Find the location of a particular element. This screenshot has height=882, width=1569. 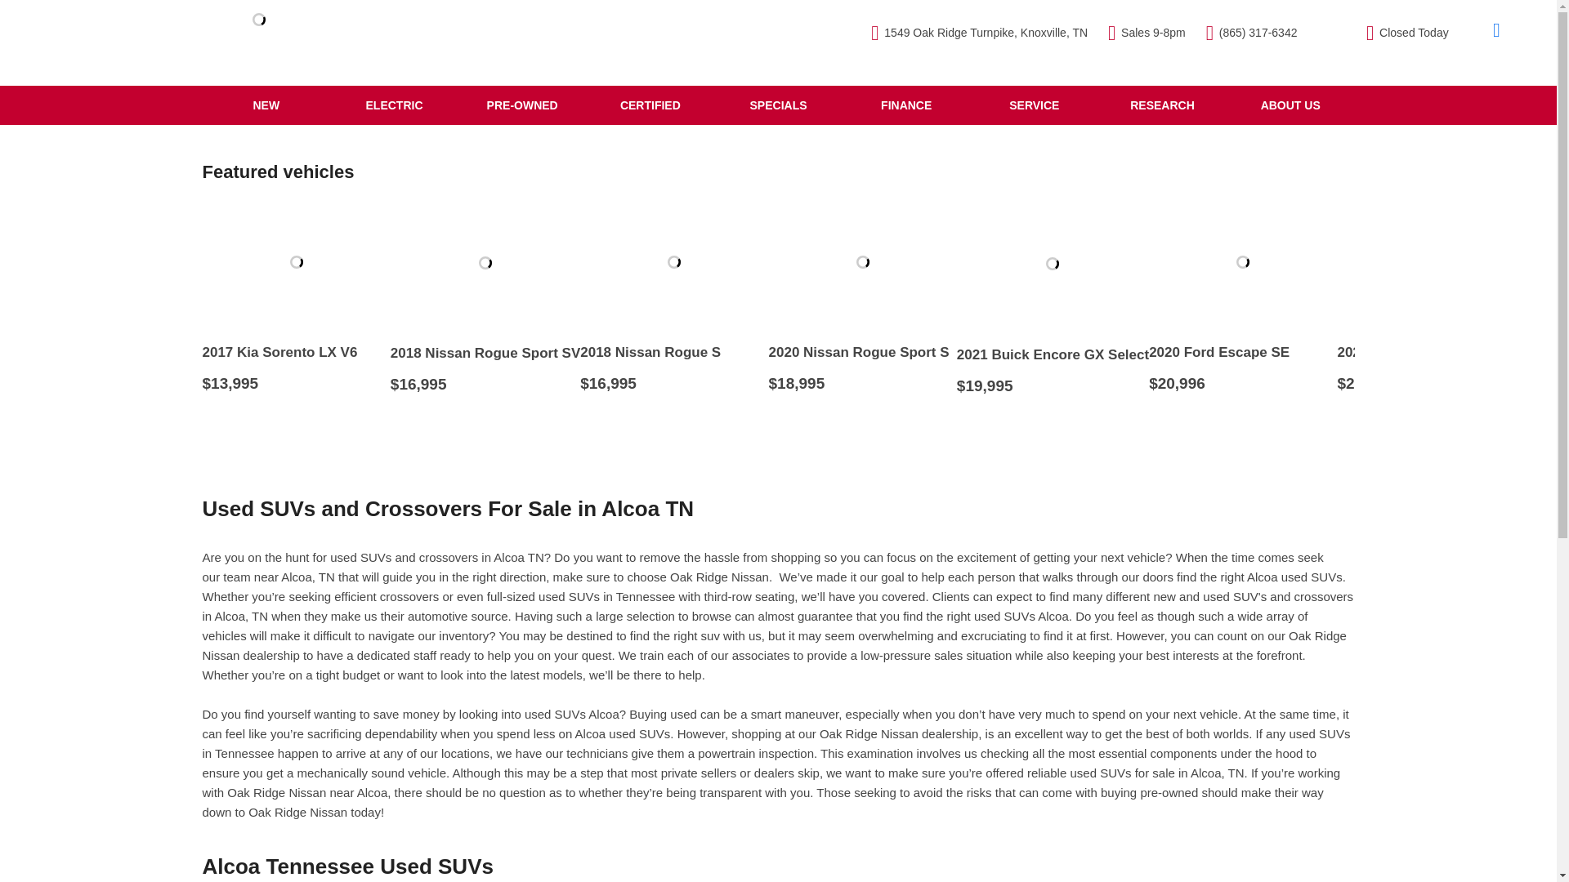

Closed Today is located at coordinates (1407, 33).